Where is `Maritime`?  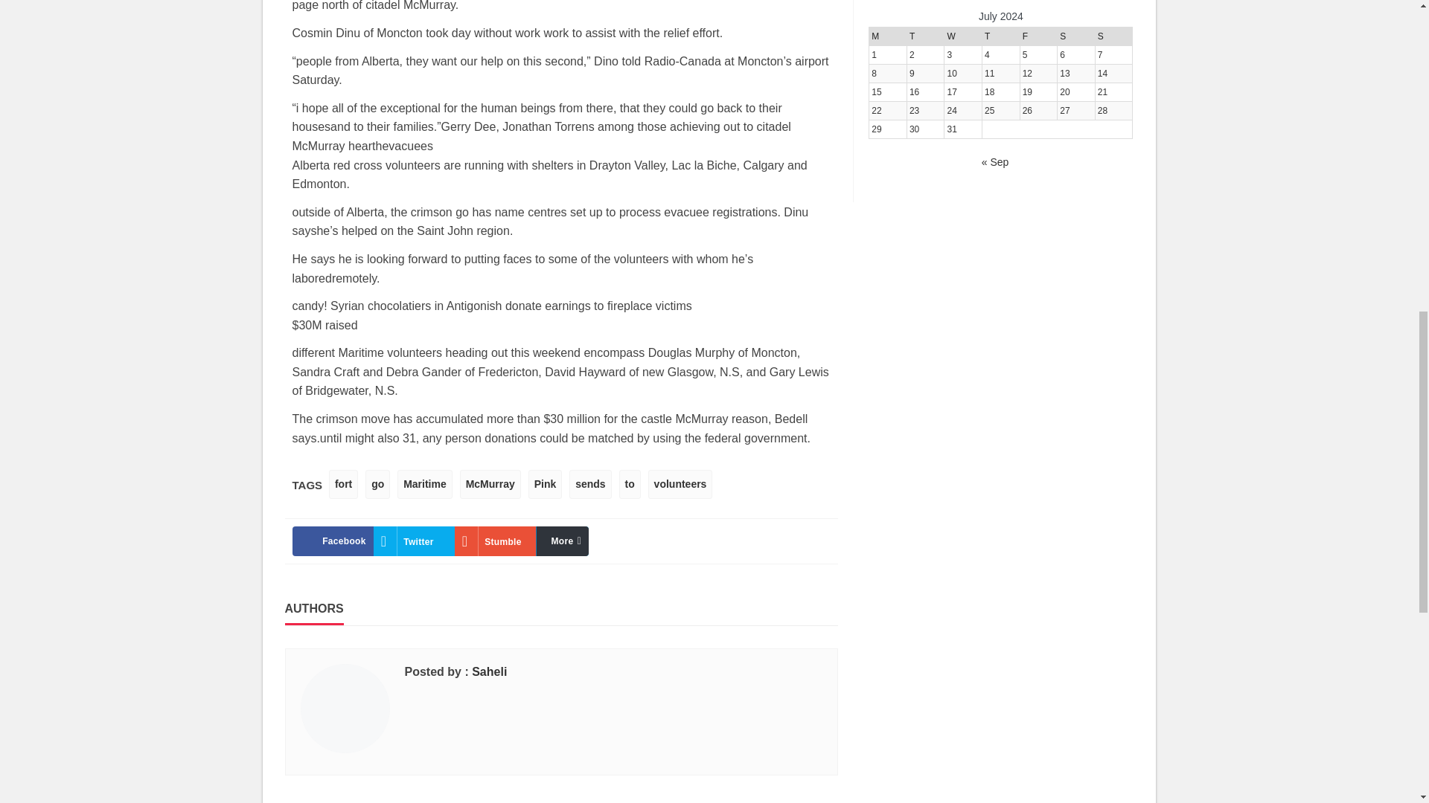
Maritime is located at coordinates (424, 483).